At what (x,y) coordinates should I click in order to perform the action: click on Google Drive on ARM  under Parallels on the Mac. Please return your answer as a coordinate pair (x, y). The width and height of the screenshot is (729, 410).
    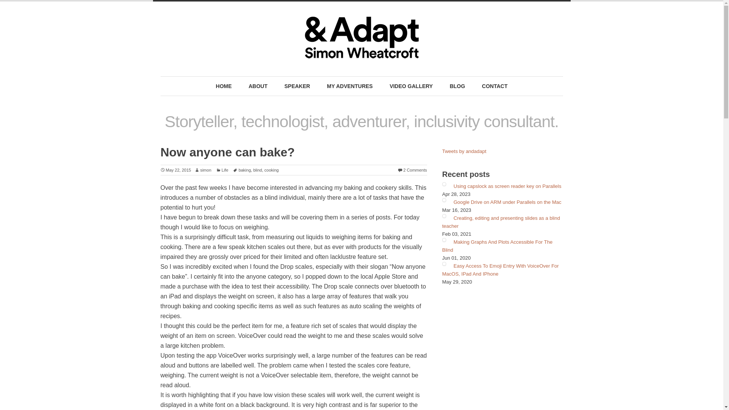
    Looking at the image, I should click on (507, 202).